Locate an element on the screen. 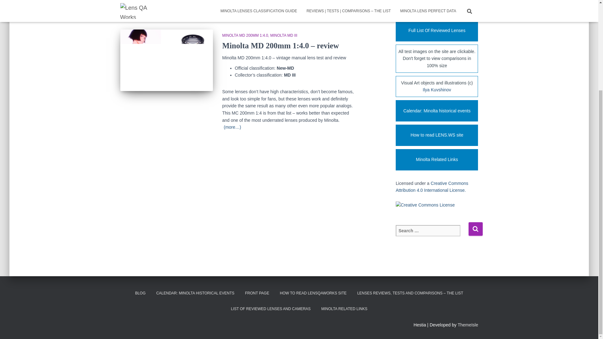  View all posts in Minolta MD 200mm 1:4.0 is located at coordinates (246, 35).